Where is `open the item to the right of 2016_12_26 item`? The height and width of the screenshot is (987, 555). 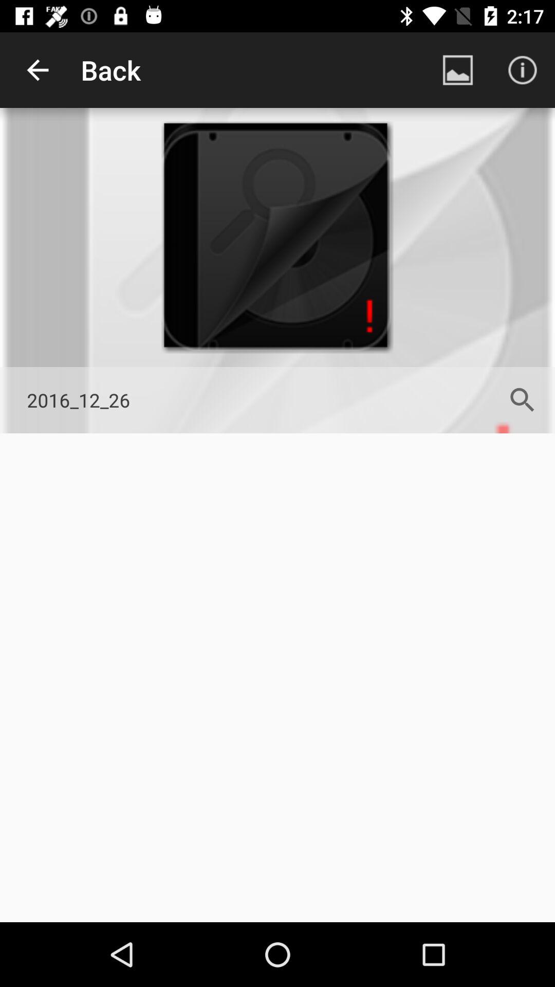
open the item to the right of 2016_12_26 item is located at coordinates (522, 400).